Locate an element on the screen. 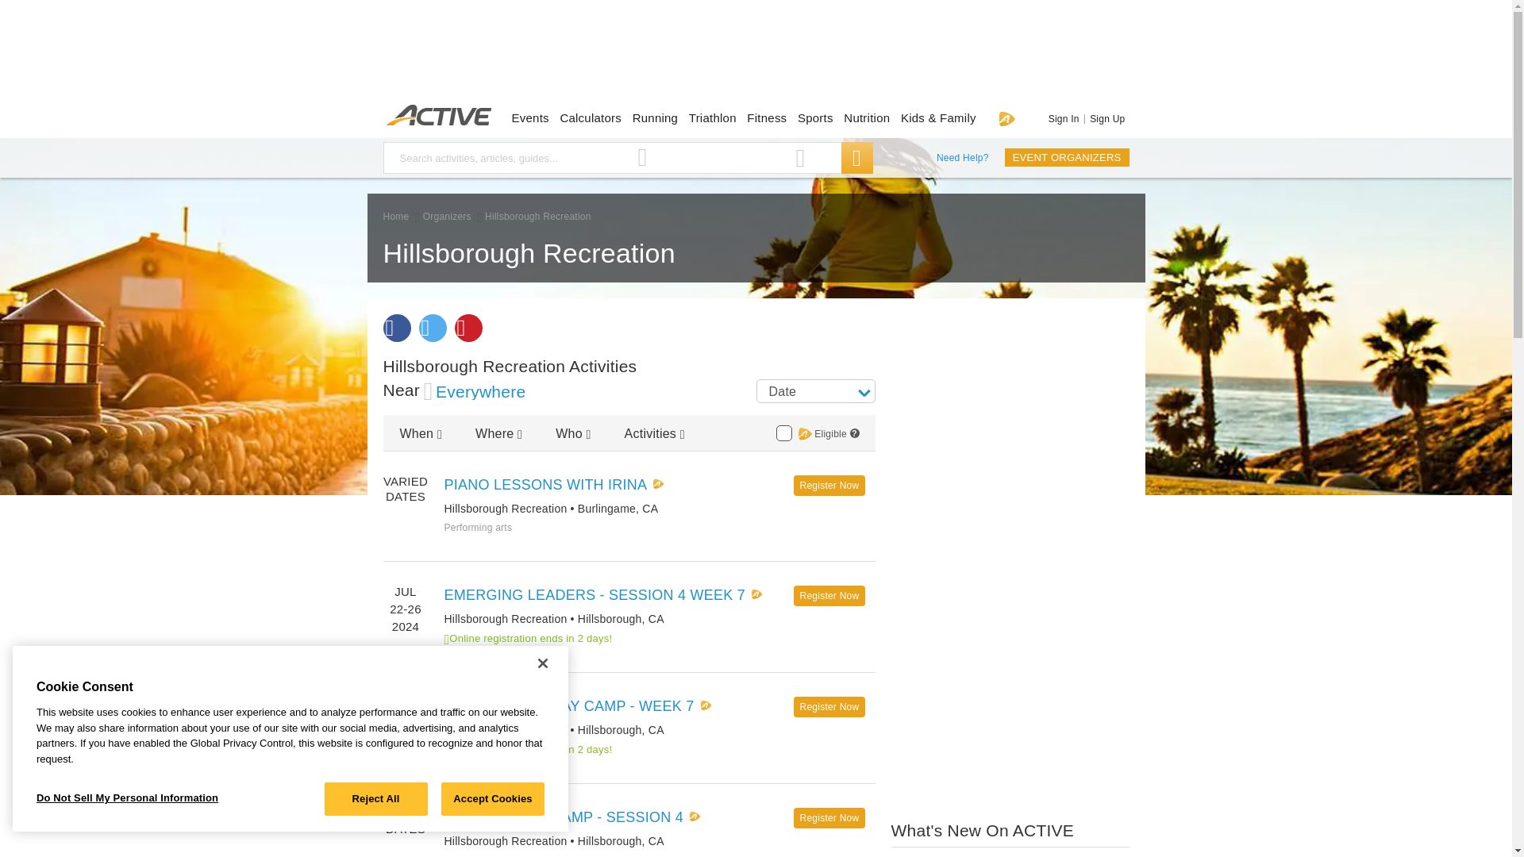 The width and height of the screenshot is (1524, 857). 3rd party ad content is located at coordinates (755, 56).